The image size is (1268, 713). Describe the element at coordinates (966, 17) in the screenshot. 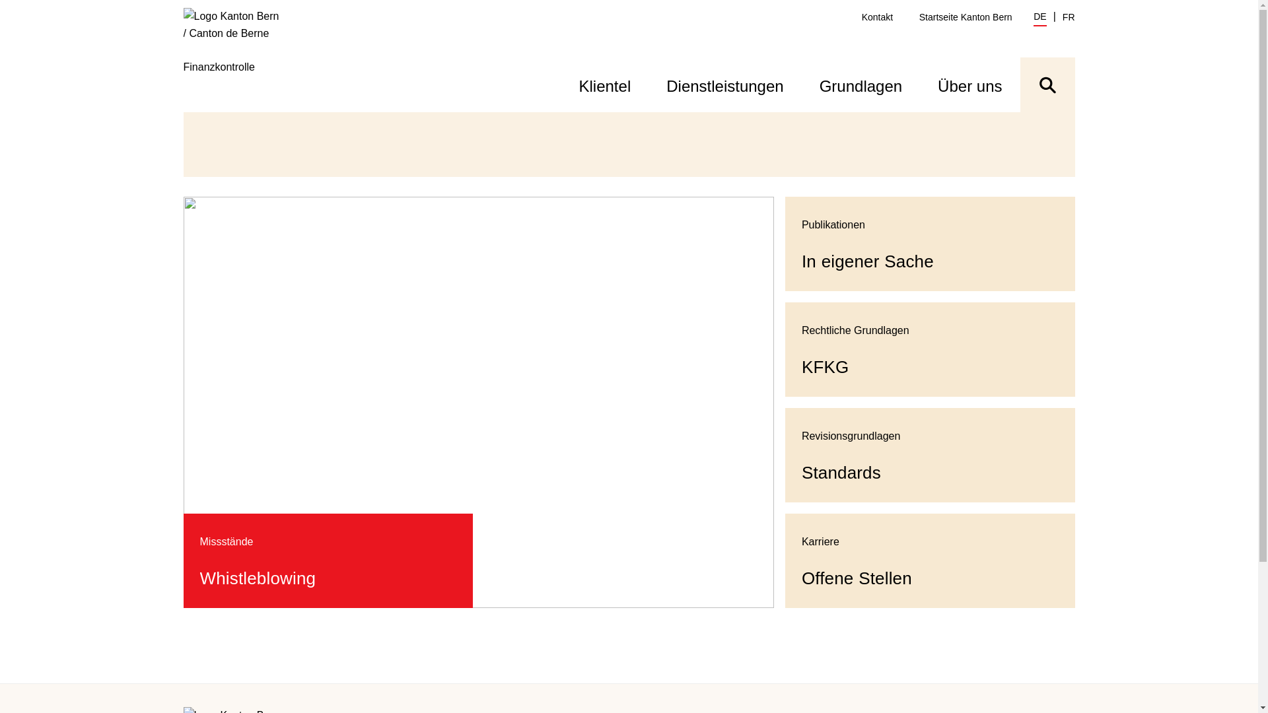

I see `Startseite Kanton Bern` at that location.